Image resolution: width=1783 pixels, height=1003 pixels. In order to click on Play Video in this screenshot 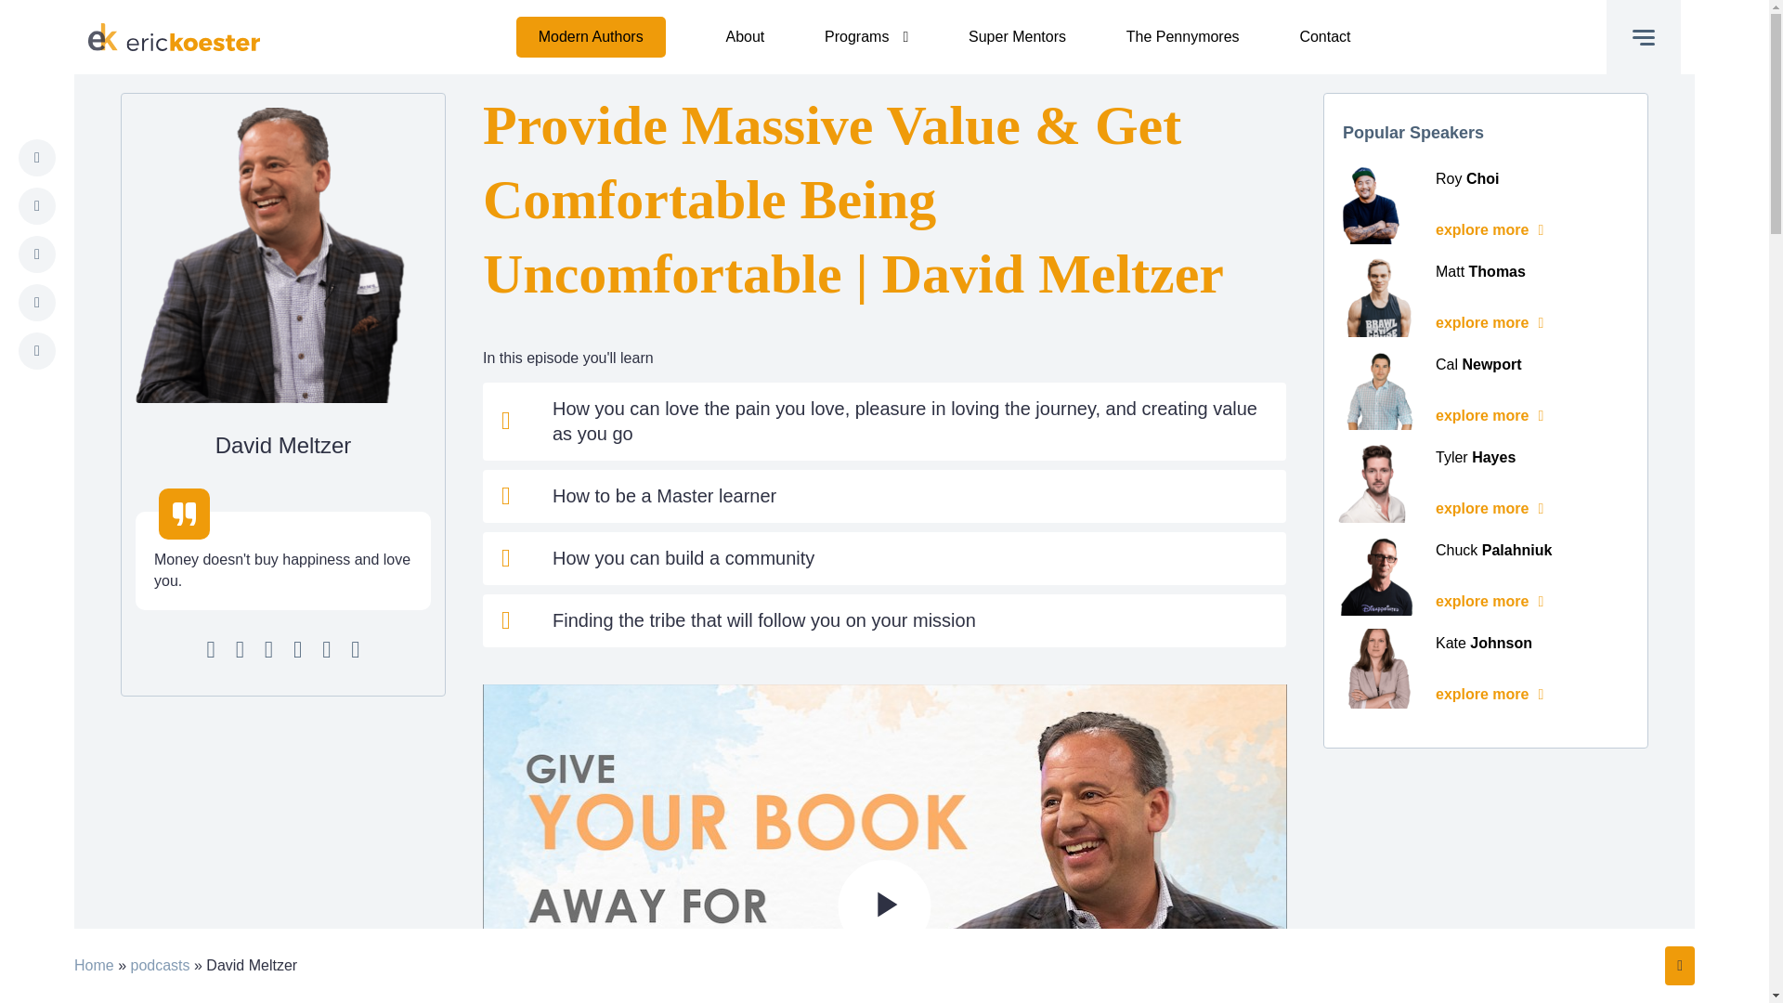, I will do `click(884, 906)`.